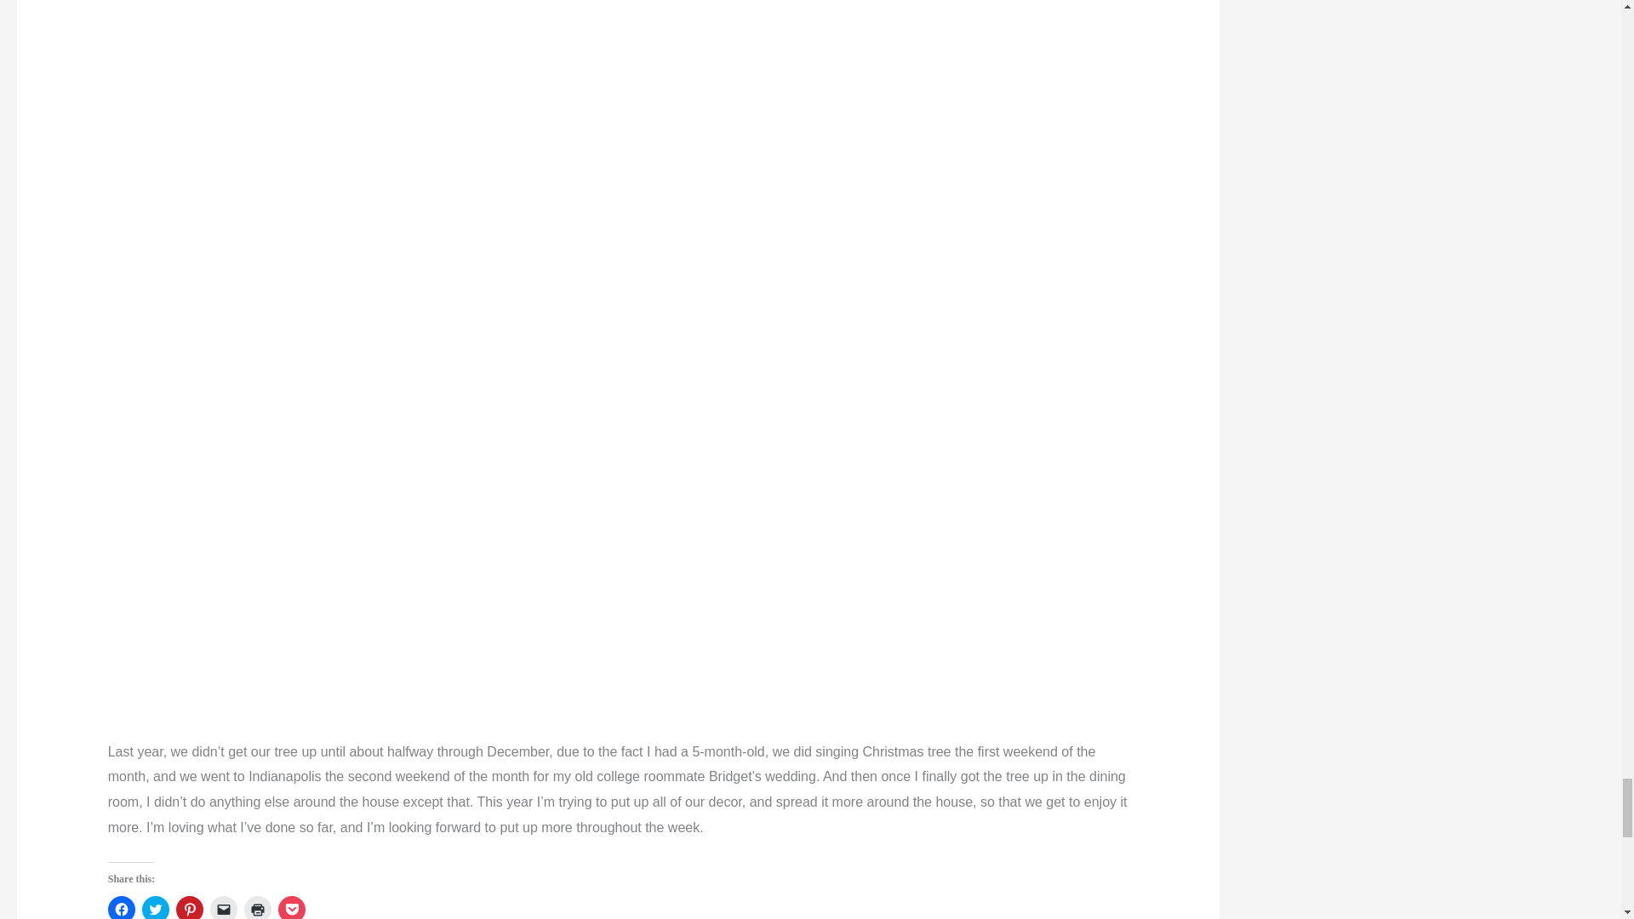 The height and width of the screenshot is (919, 1634). Describe the element at coordinates (257, 907) in the screenshot. I see `Click to print` at that location.